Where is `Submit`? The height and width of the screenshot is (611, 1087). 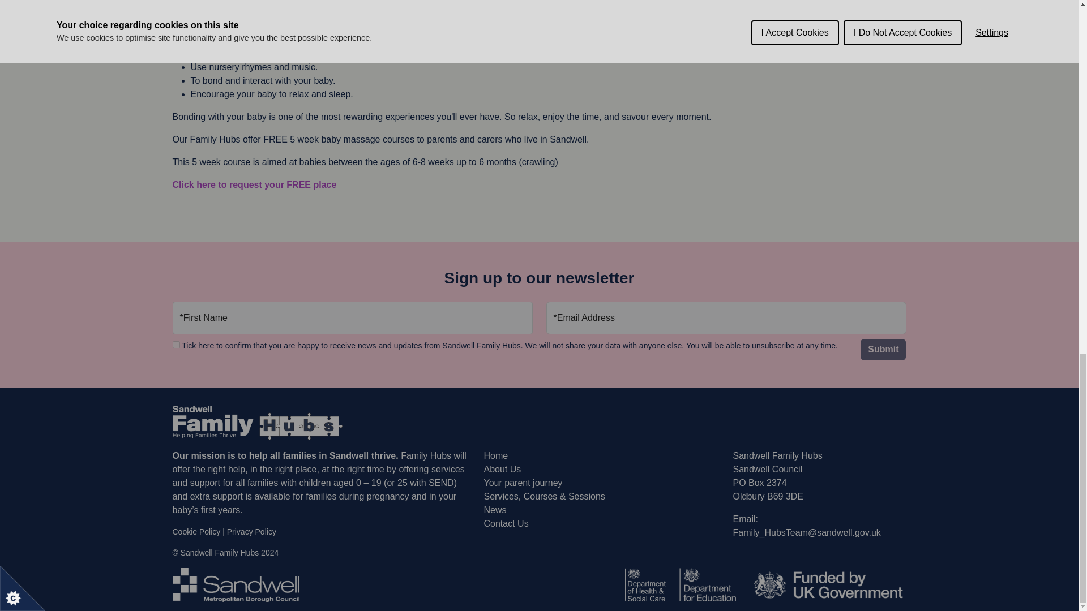 Submit is located at coordinates (883, 350).